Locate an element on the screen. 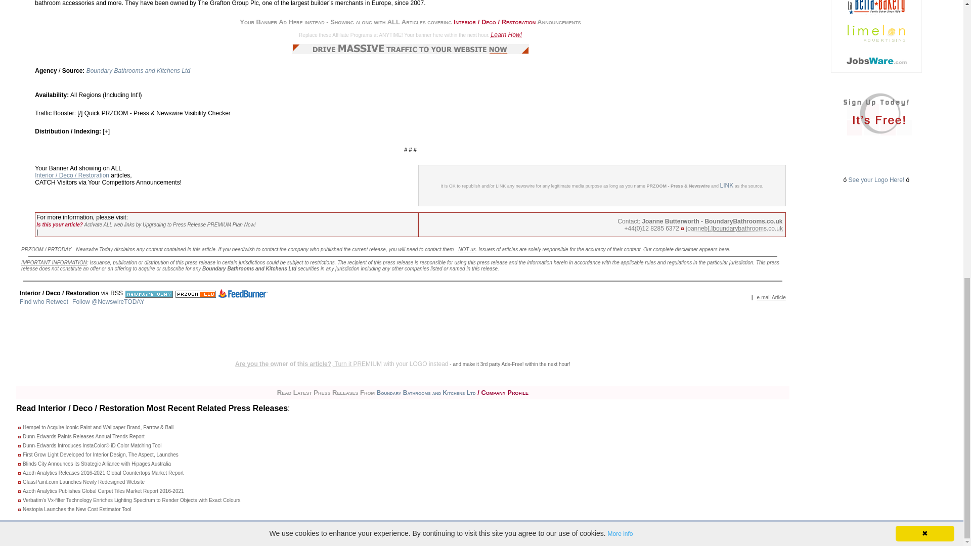 This screenshot has width=971, height=546. Learn How! is located at coordinates (507, 34).